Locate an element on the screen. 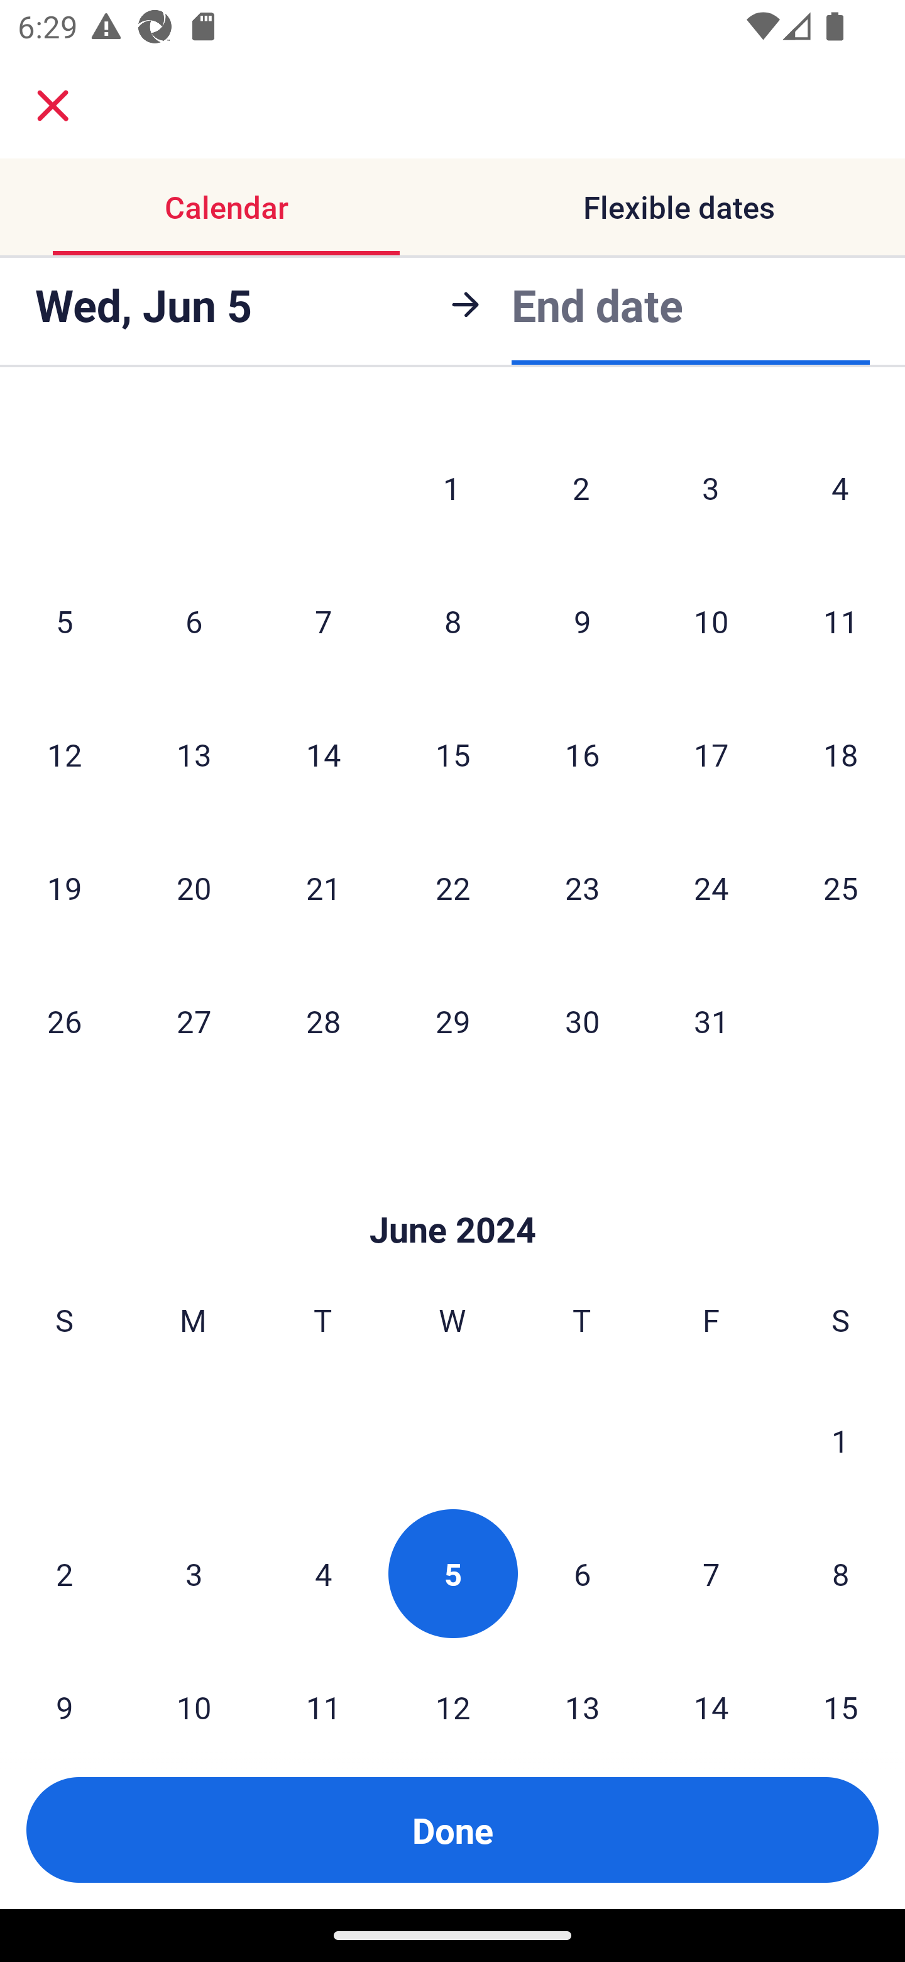 Image resolution: width=905 pixels, height=1962 pixels. Skip to Done is located at coordinates (452, 1192).